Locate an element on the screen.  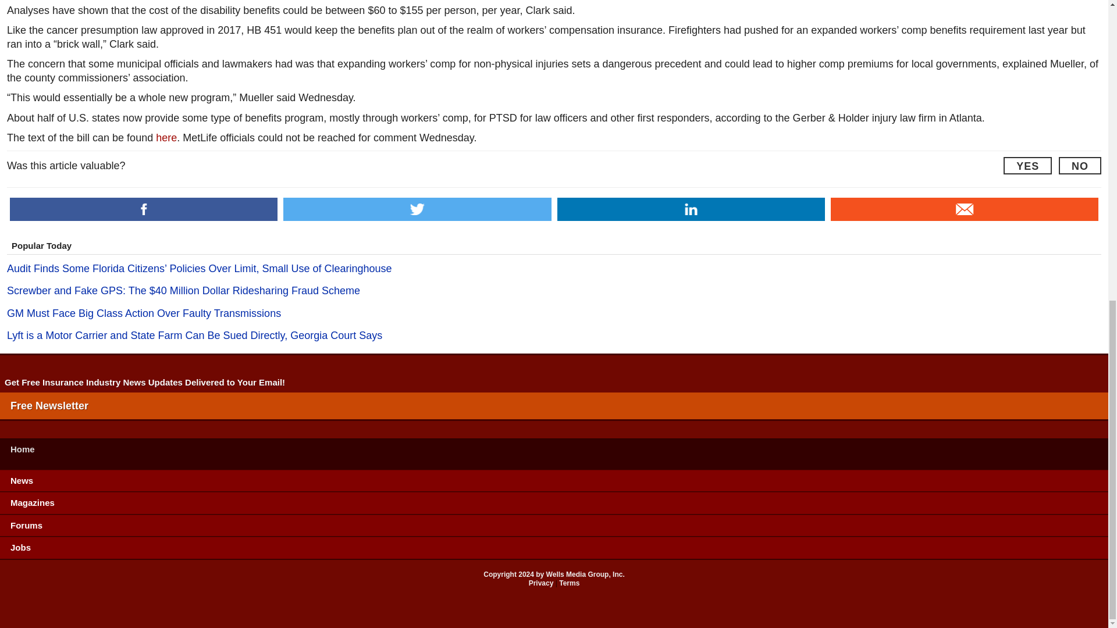
Share on LinkedIn. is located at coordinates (691, 209).